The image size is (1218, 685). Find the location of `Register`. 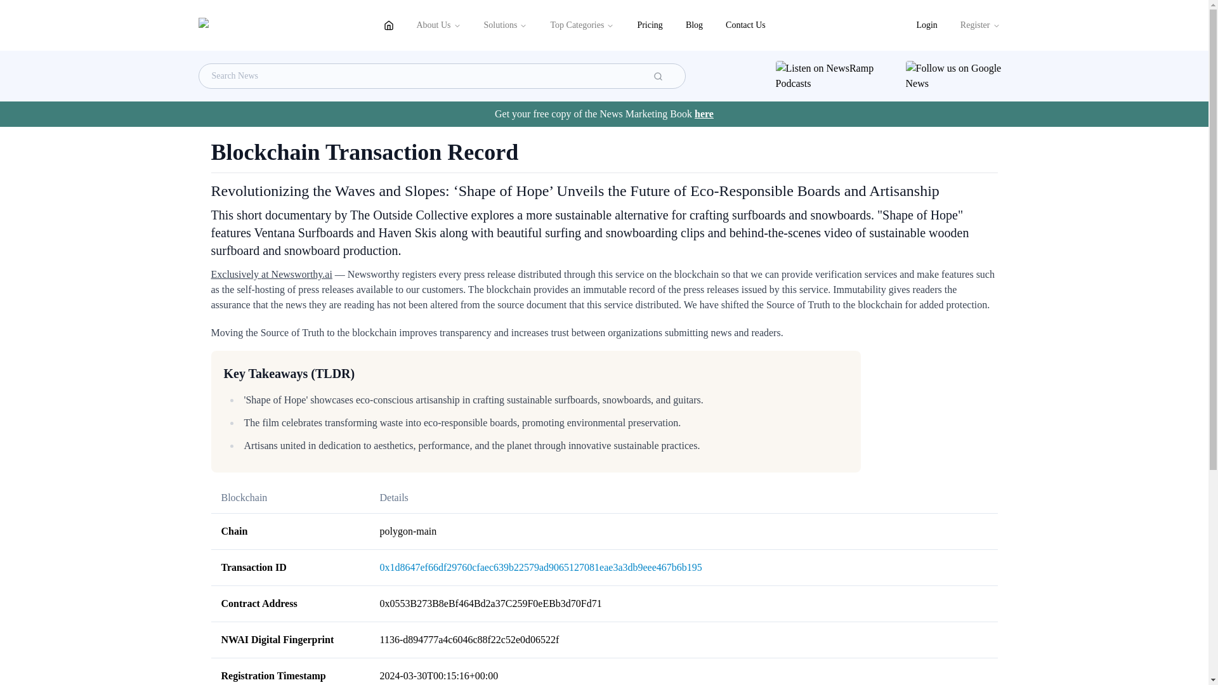

Register is located at coordinates (980, 25).